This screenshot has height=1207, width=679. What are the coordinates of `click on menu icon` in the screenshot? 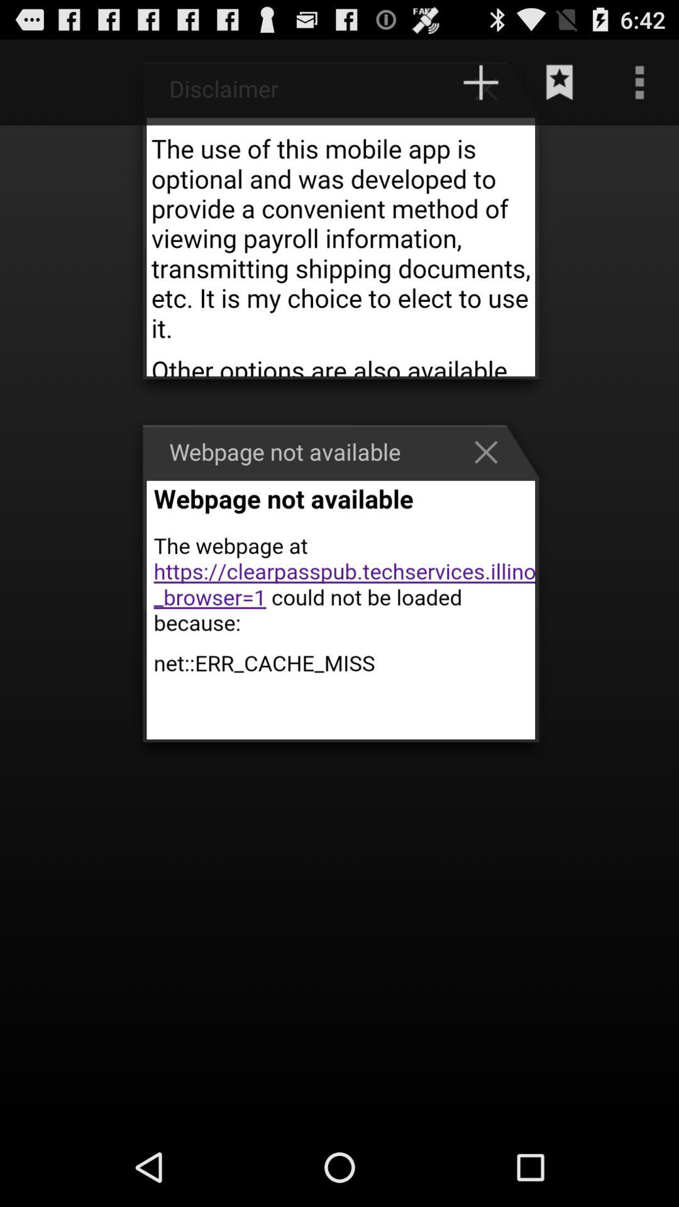 It's located at (639, 82).